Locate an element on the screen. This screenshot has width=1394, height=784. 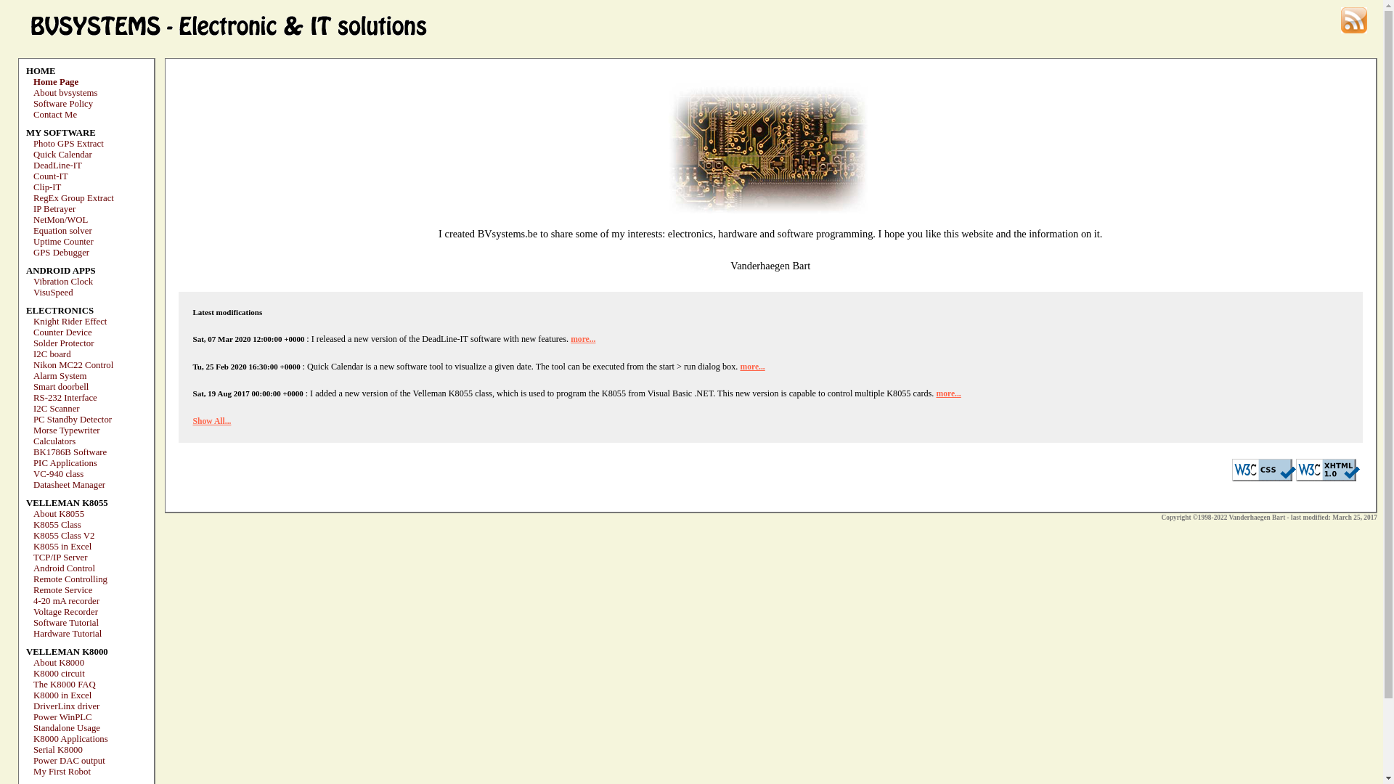
BK1786B Software is located at coordinates (70, 452).